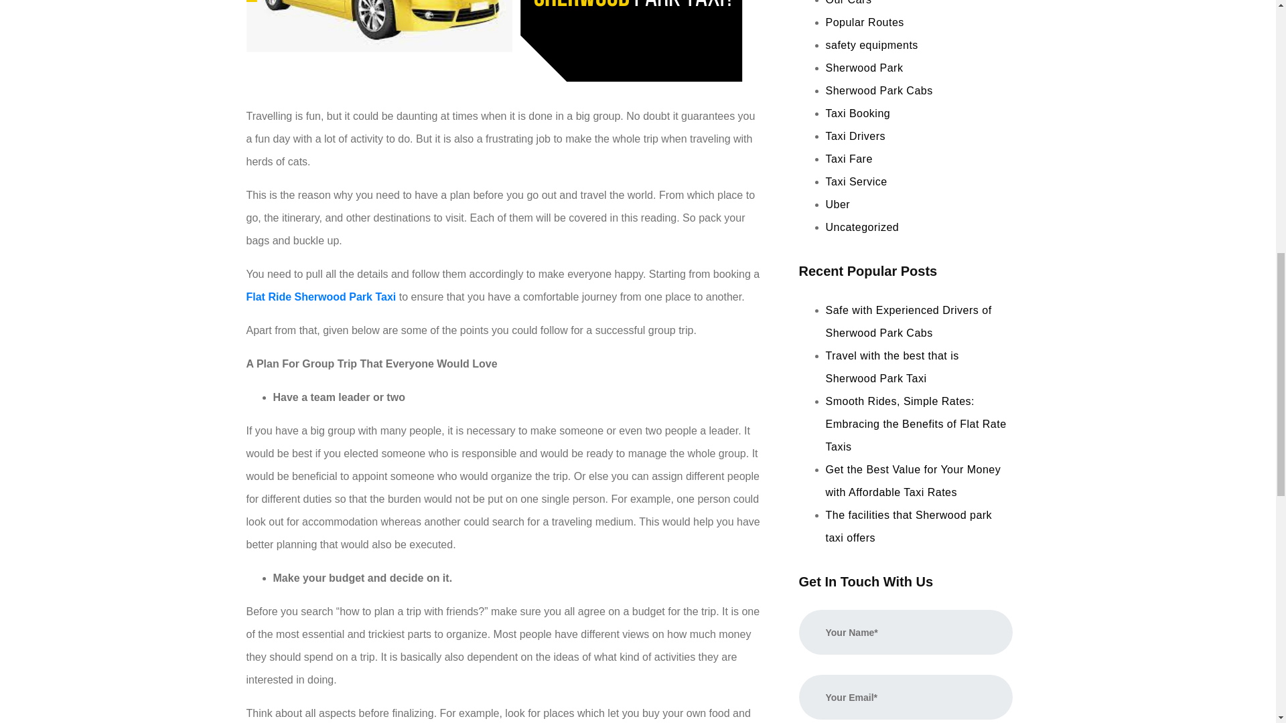 The width and height of the screenshot is (1286, 723). I want to click on Popular Routes, so click(864, 22).